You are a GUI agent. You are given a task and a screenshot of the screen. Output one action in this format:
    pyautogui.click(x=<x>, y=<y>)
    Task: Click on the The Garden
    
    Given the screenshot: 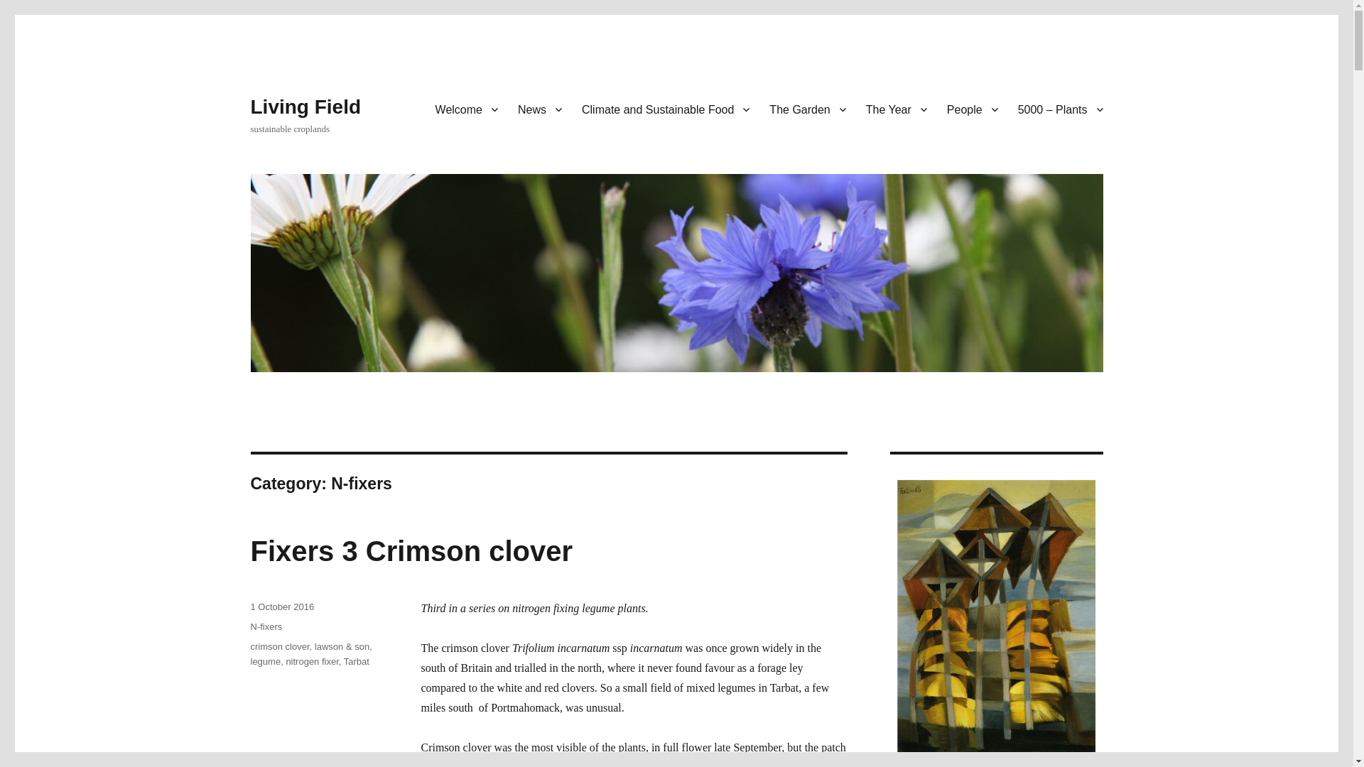 What is the action you would take?
    pyautogui.click(x=807, y=109)
    